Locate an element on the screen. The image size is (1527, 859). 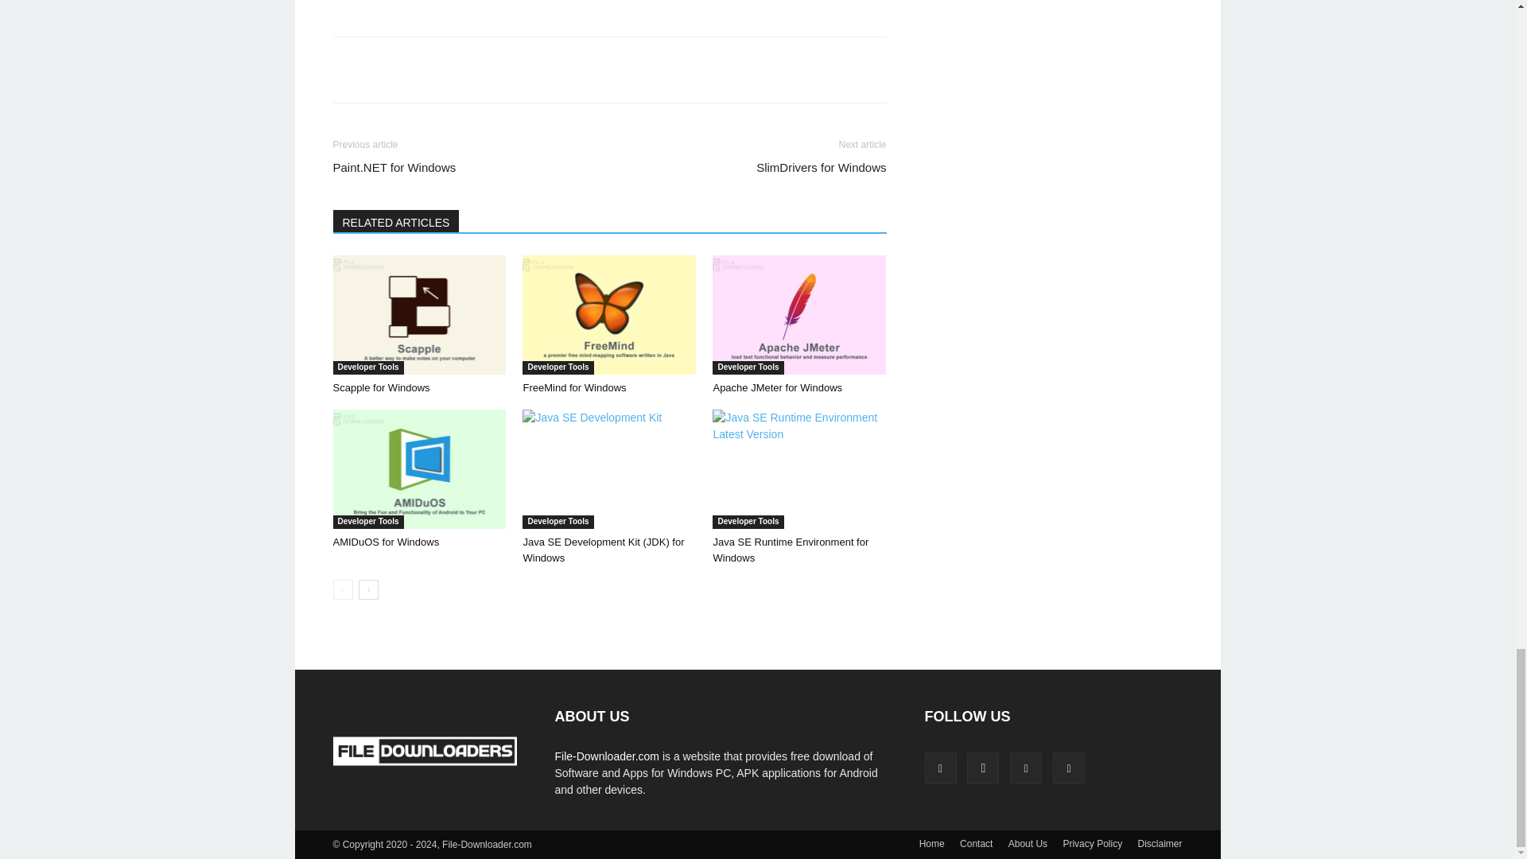
Developer Tools is located at coordinates (367, 367).